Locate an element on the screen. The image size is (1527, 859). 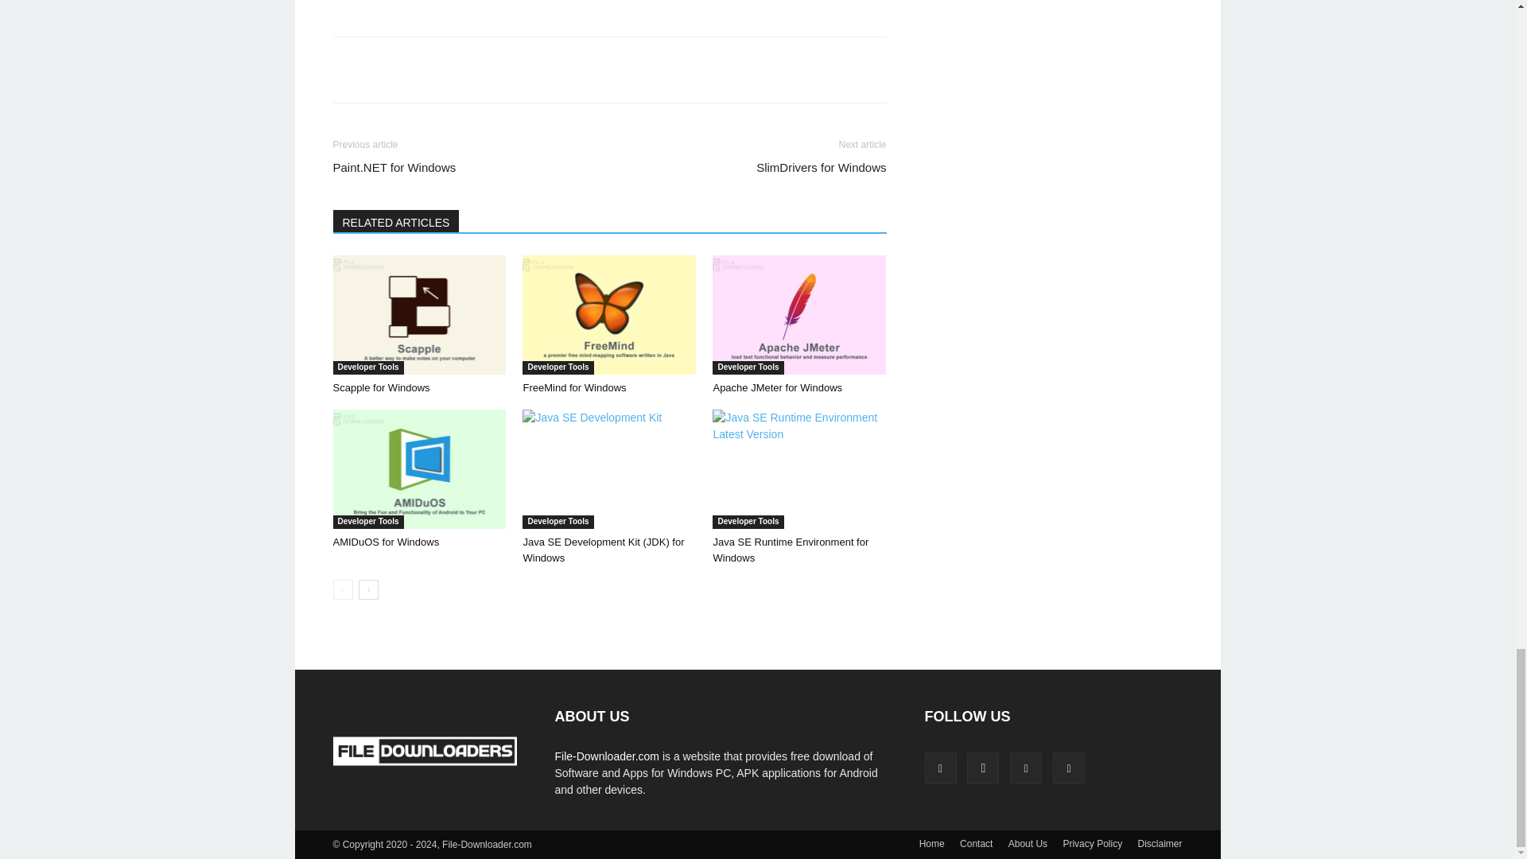
Developer Tools is located at coordinates (367, 367).